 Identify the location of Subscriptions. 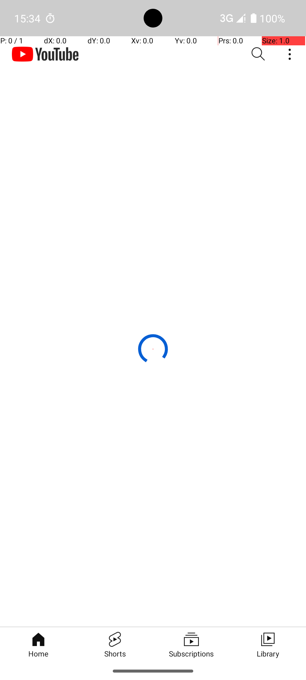
(191, 644).